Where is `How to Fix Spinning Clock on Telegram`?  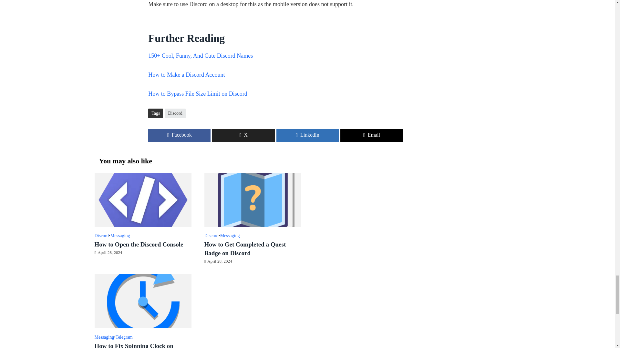 How to Fix Spinning Clock on Telegram is located at coordinates (142, 300).